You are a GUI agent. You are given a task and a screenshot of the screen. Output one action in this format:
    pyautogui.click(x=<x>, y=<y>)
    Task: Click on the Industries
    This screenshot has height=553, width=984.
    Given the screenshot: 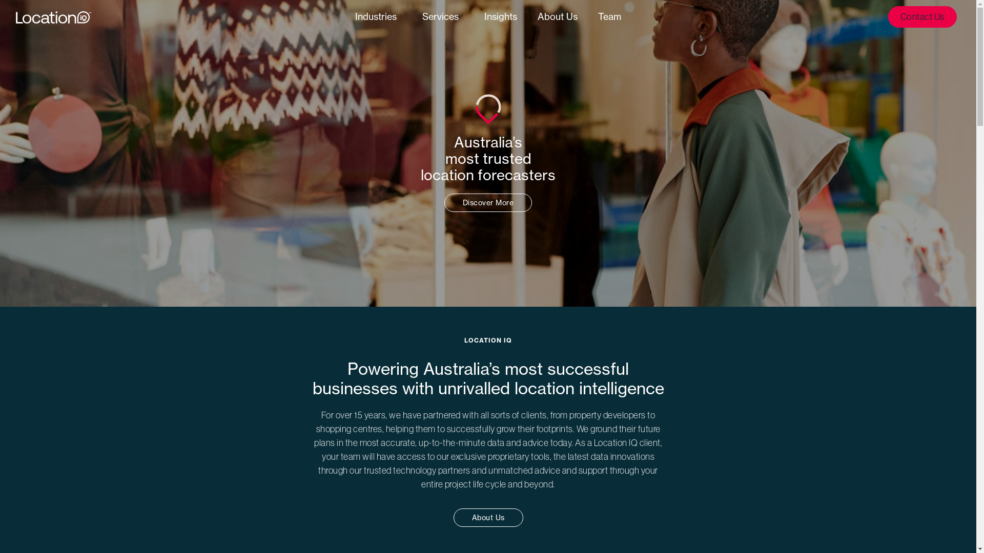 What is the action you would take?
    pyautogui.click(x=378, y=17)
    